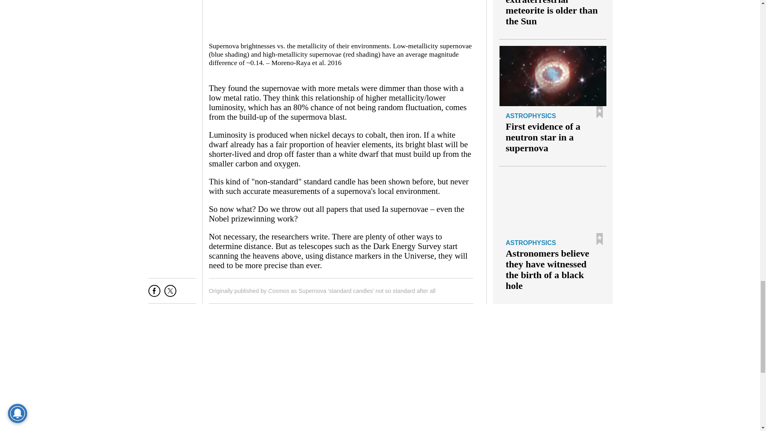 The image size is (766, 431). Describe the element at coordinates (278, 291) in the screenshot. I see `Cosmos` at that location.